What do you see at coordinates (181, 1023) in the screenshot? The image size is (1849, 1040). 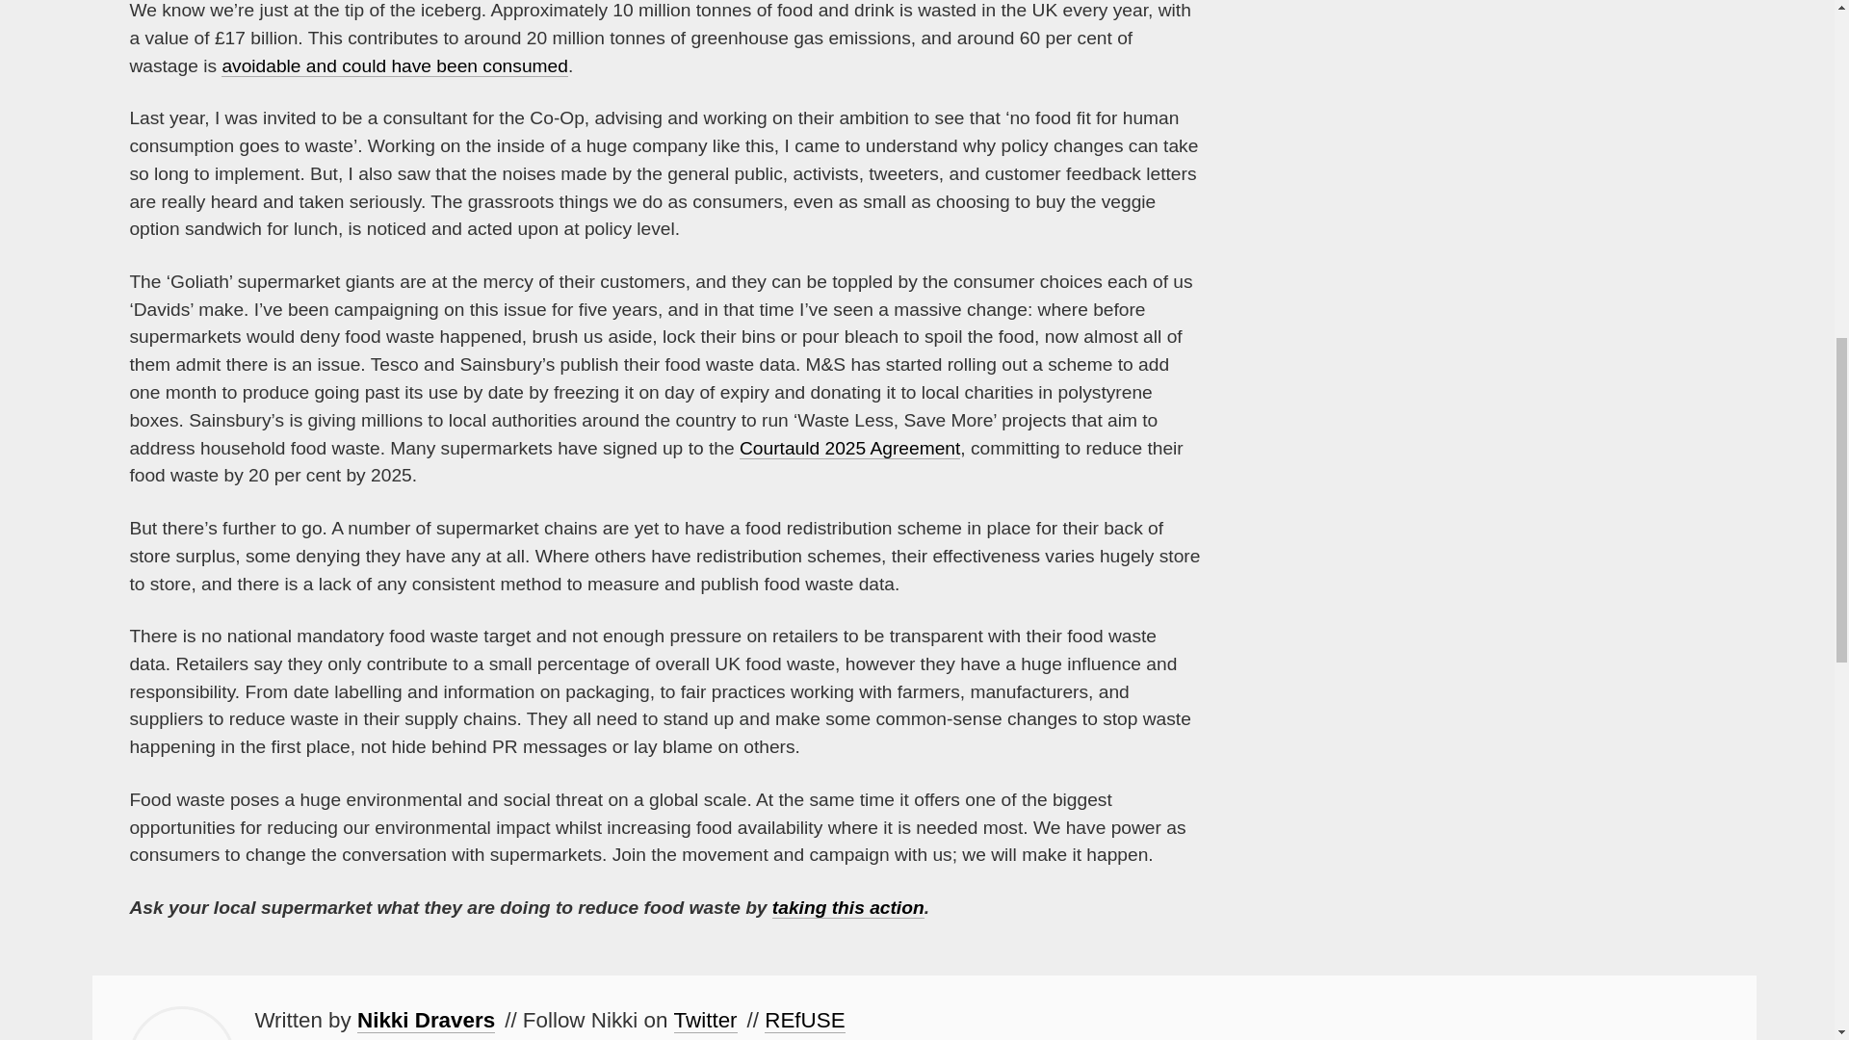 I see `Avatar for Nikki Dravers` at bounding box center [181, 1023].